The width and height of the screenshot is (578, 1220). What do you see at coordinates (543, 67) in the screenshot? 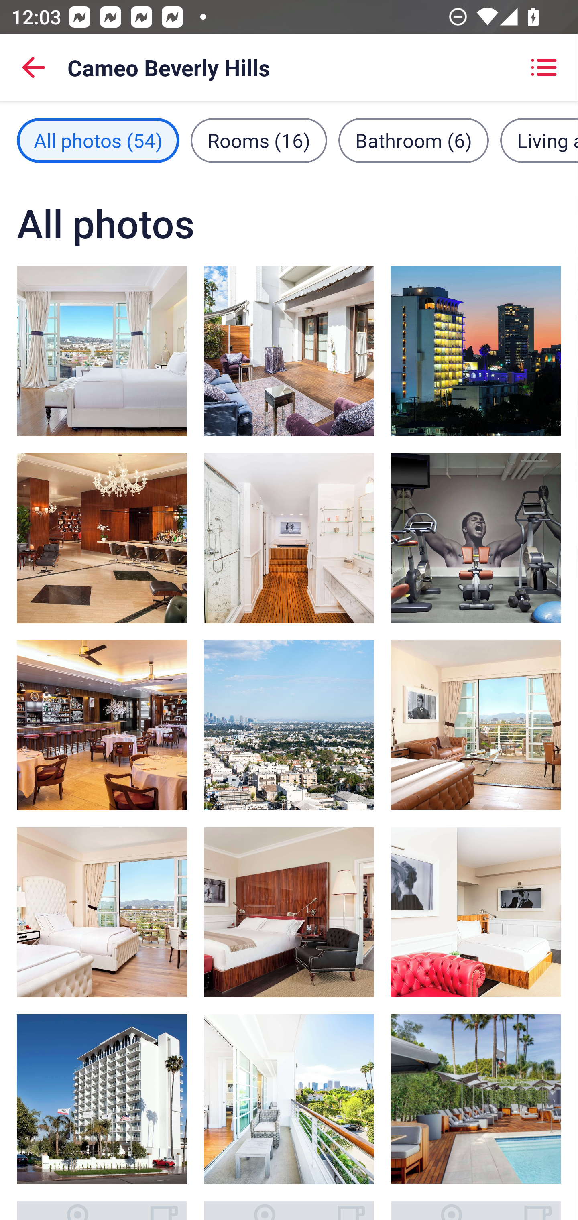
I see `Showing grid view` at bounding box center [543, 67].